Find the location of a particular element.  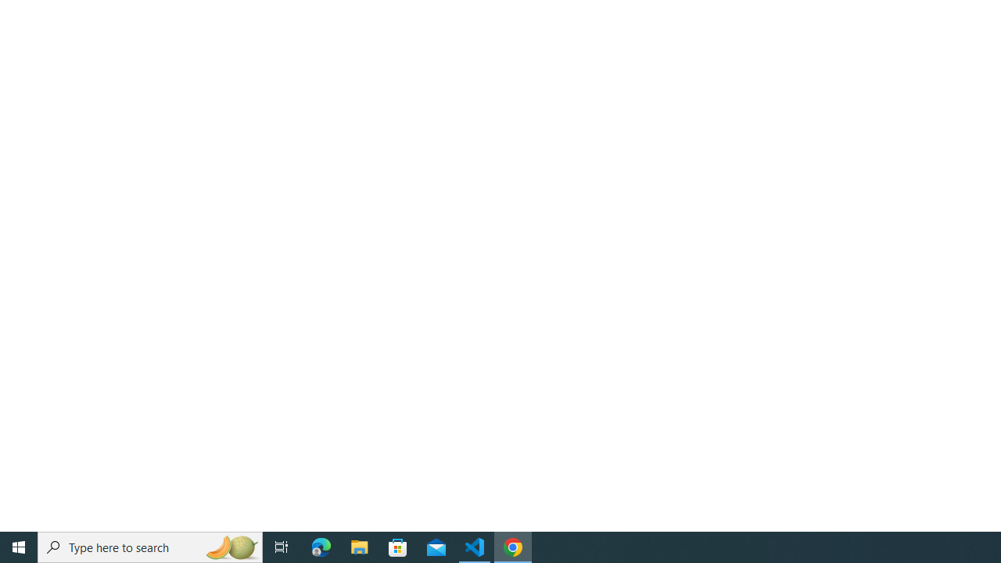

Task View is located at coordinates (282, 547).